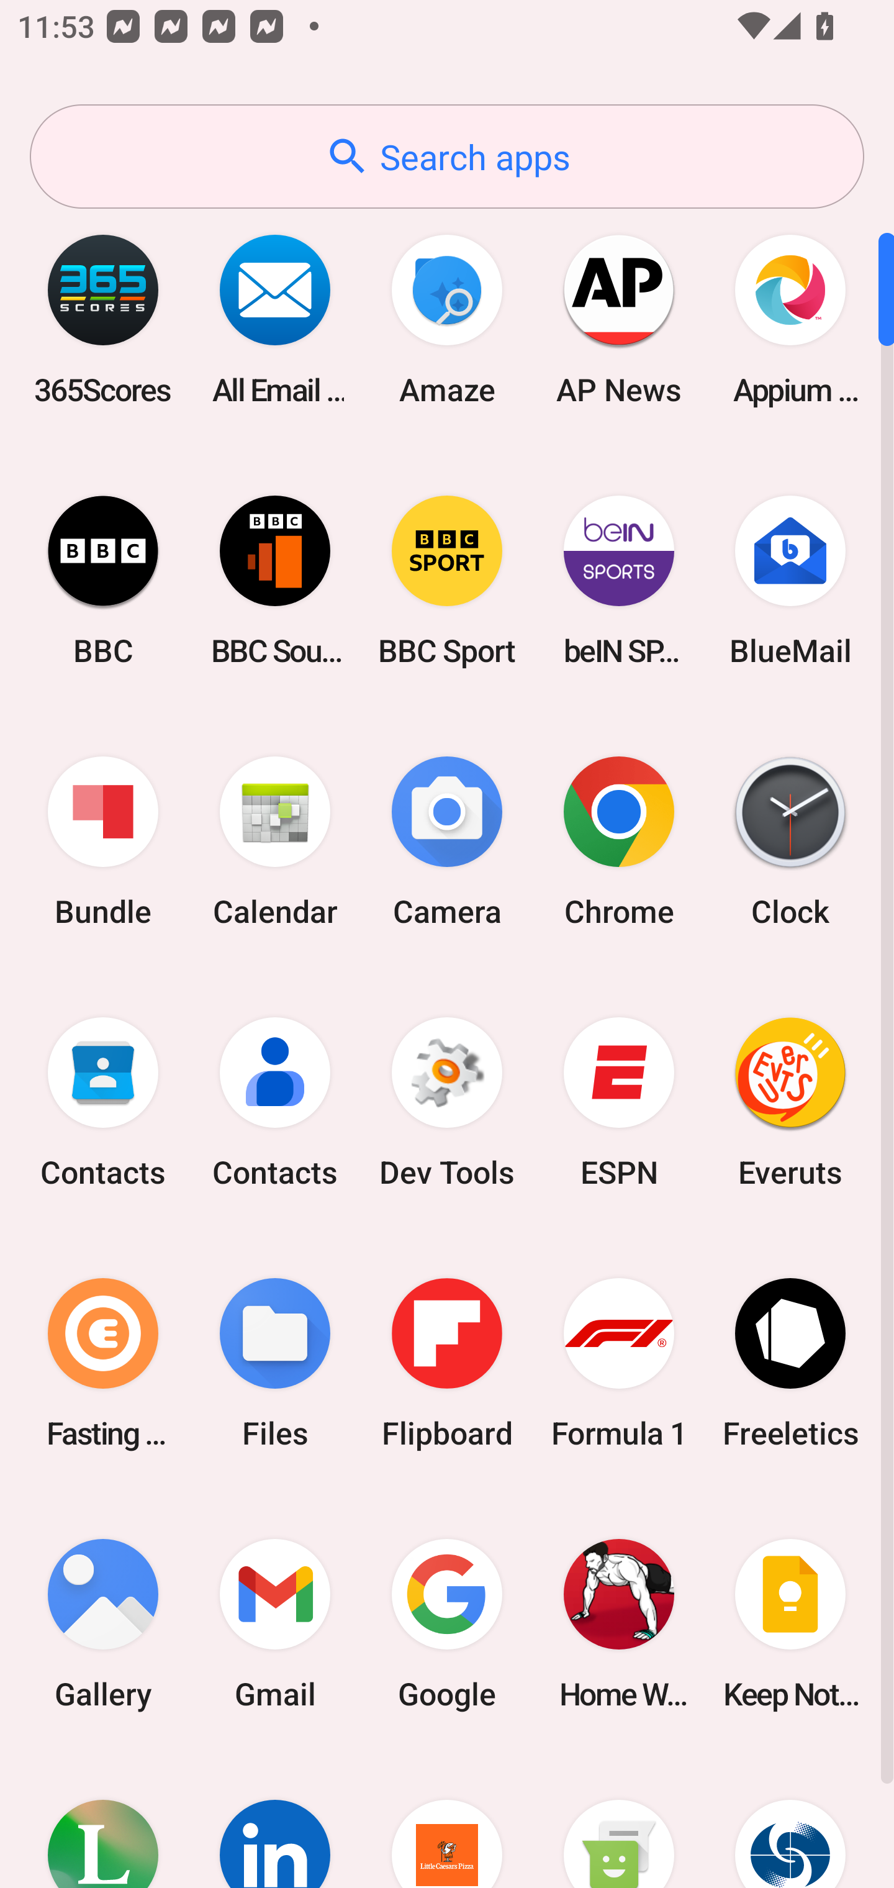 The image size is (894, 1888). What do you see at coordinates (275, 1821) in the screenshot?
I see `LinkedIn` at bounding box center [275, 1821].